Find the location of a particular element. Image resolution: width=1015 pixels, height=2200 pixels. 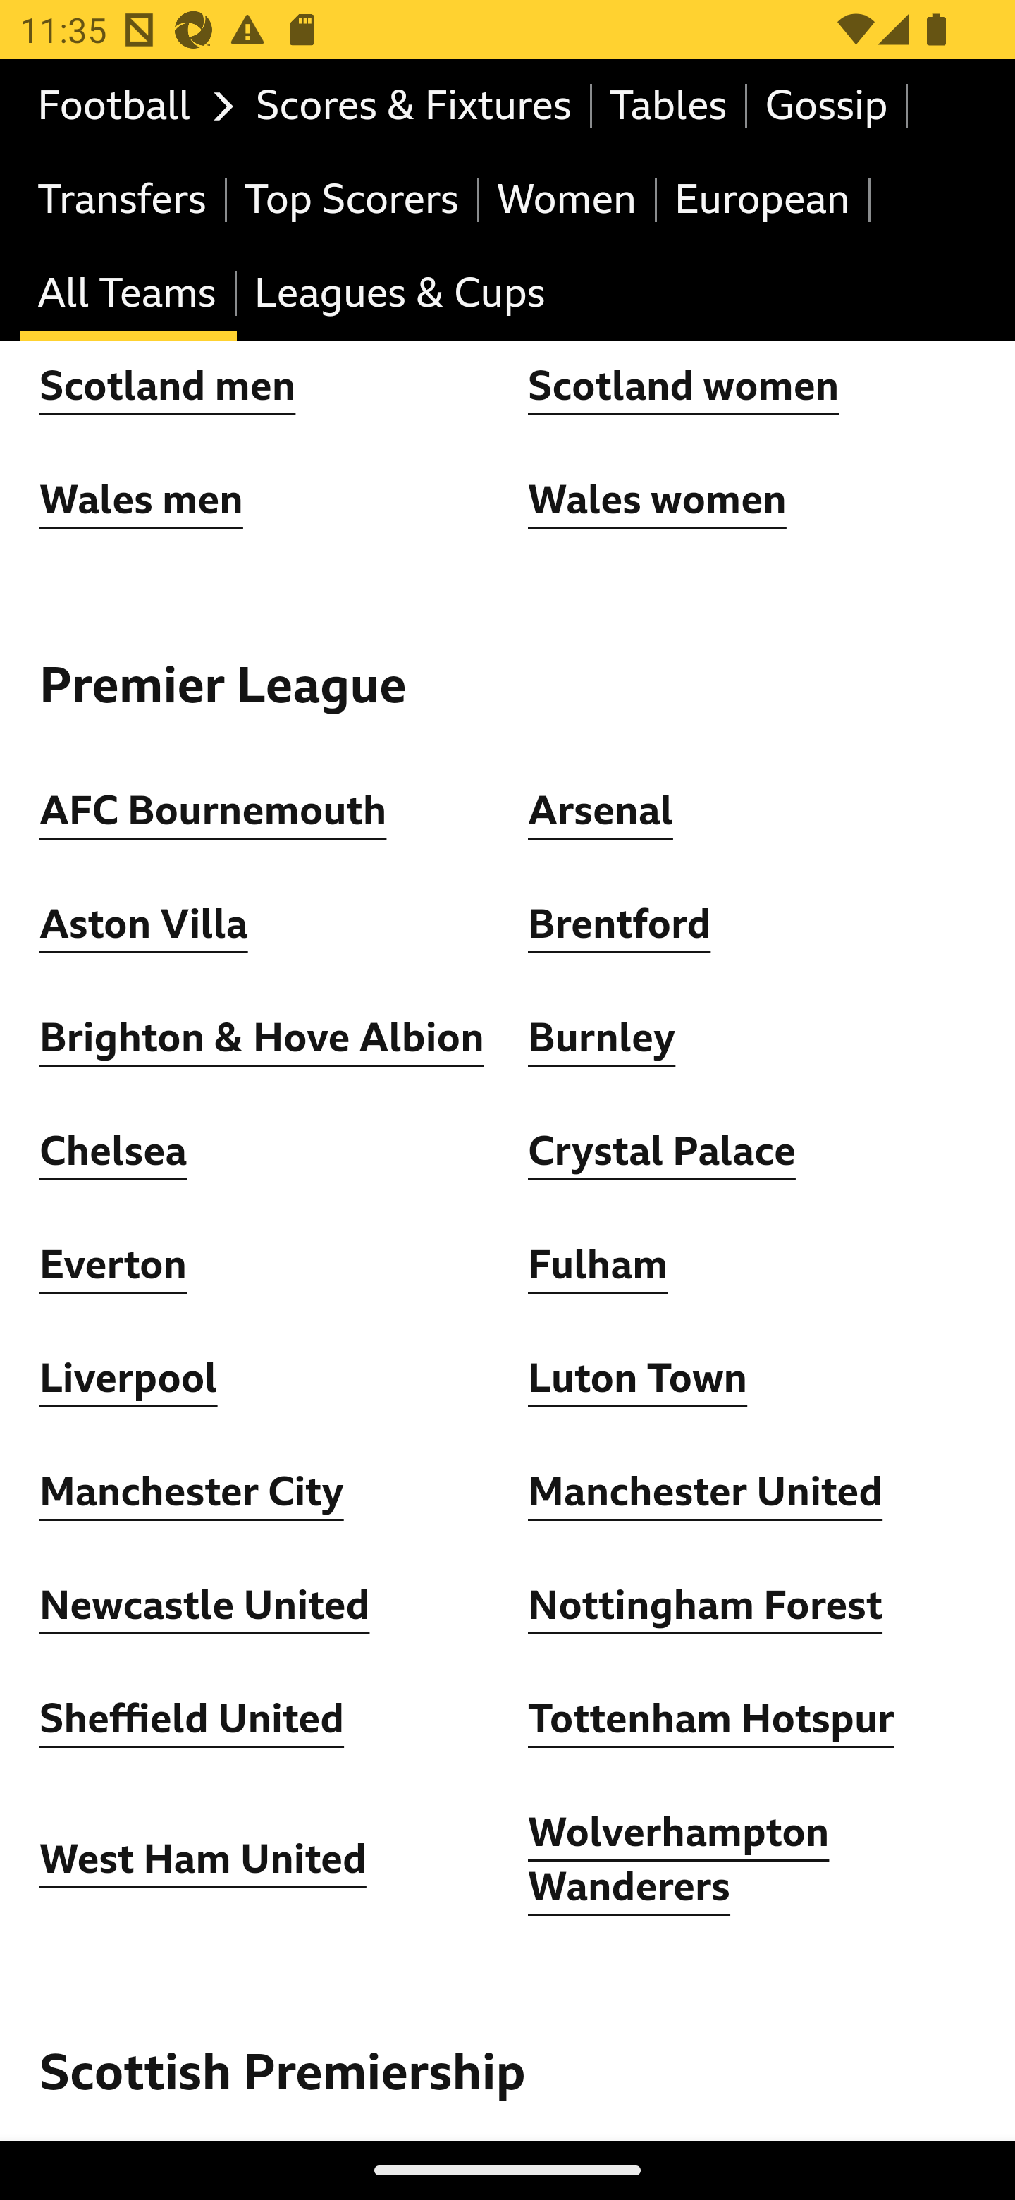

Manchester City is located at coordinates (192, 1492).